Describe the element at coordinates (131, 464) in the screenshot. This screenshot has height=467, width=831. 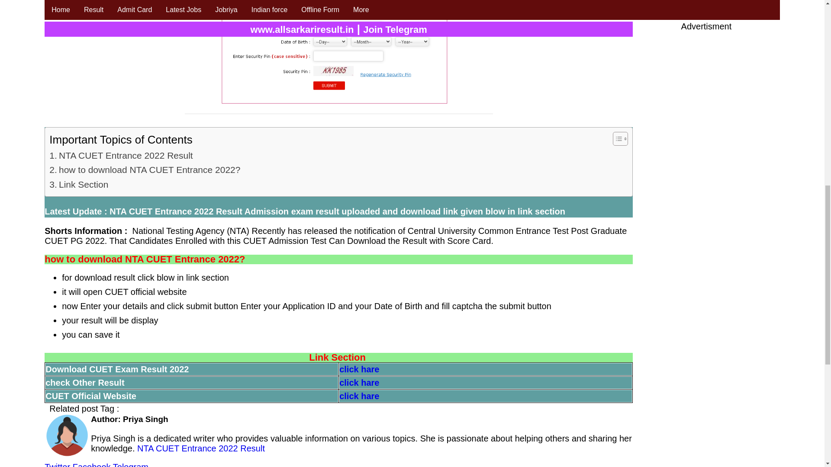
I see `Telegram` at that location.